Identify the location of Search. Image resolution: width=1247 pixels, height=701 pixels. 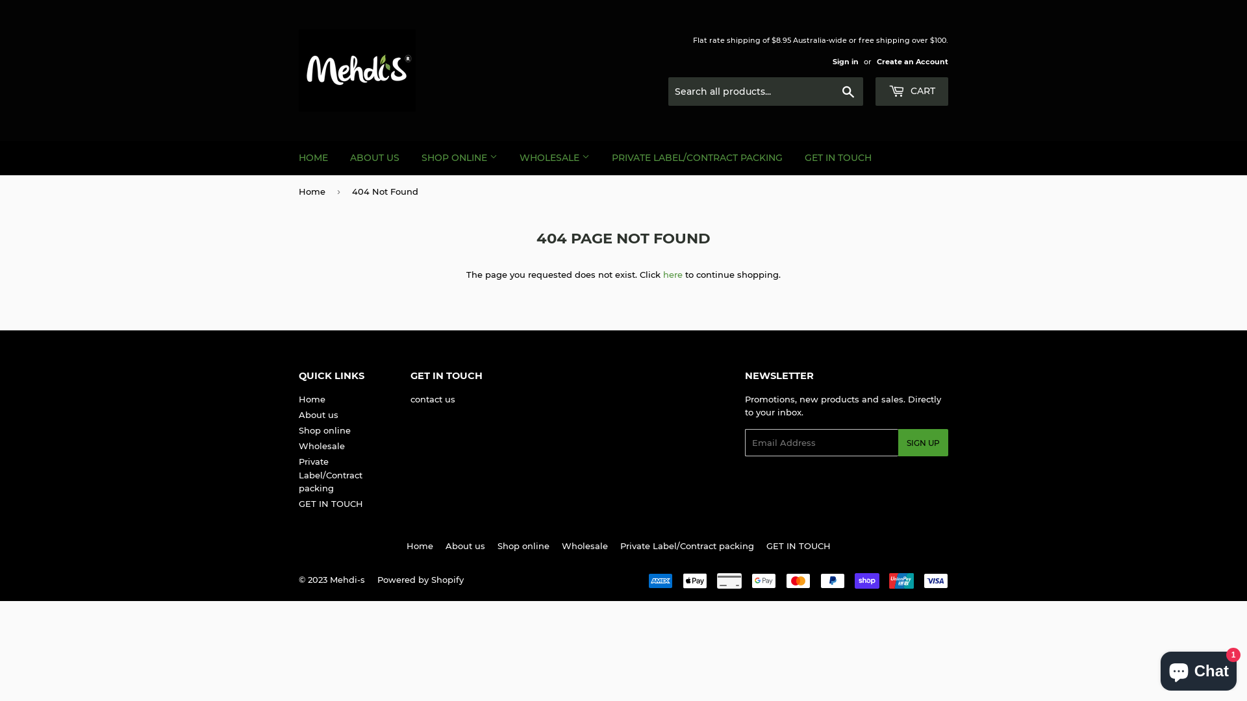
(848, 92).